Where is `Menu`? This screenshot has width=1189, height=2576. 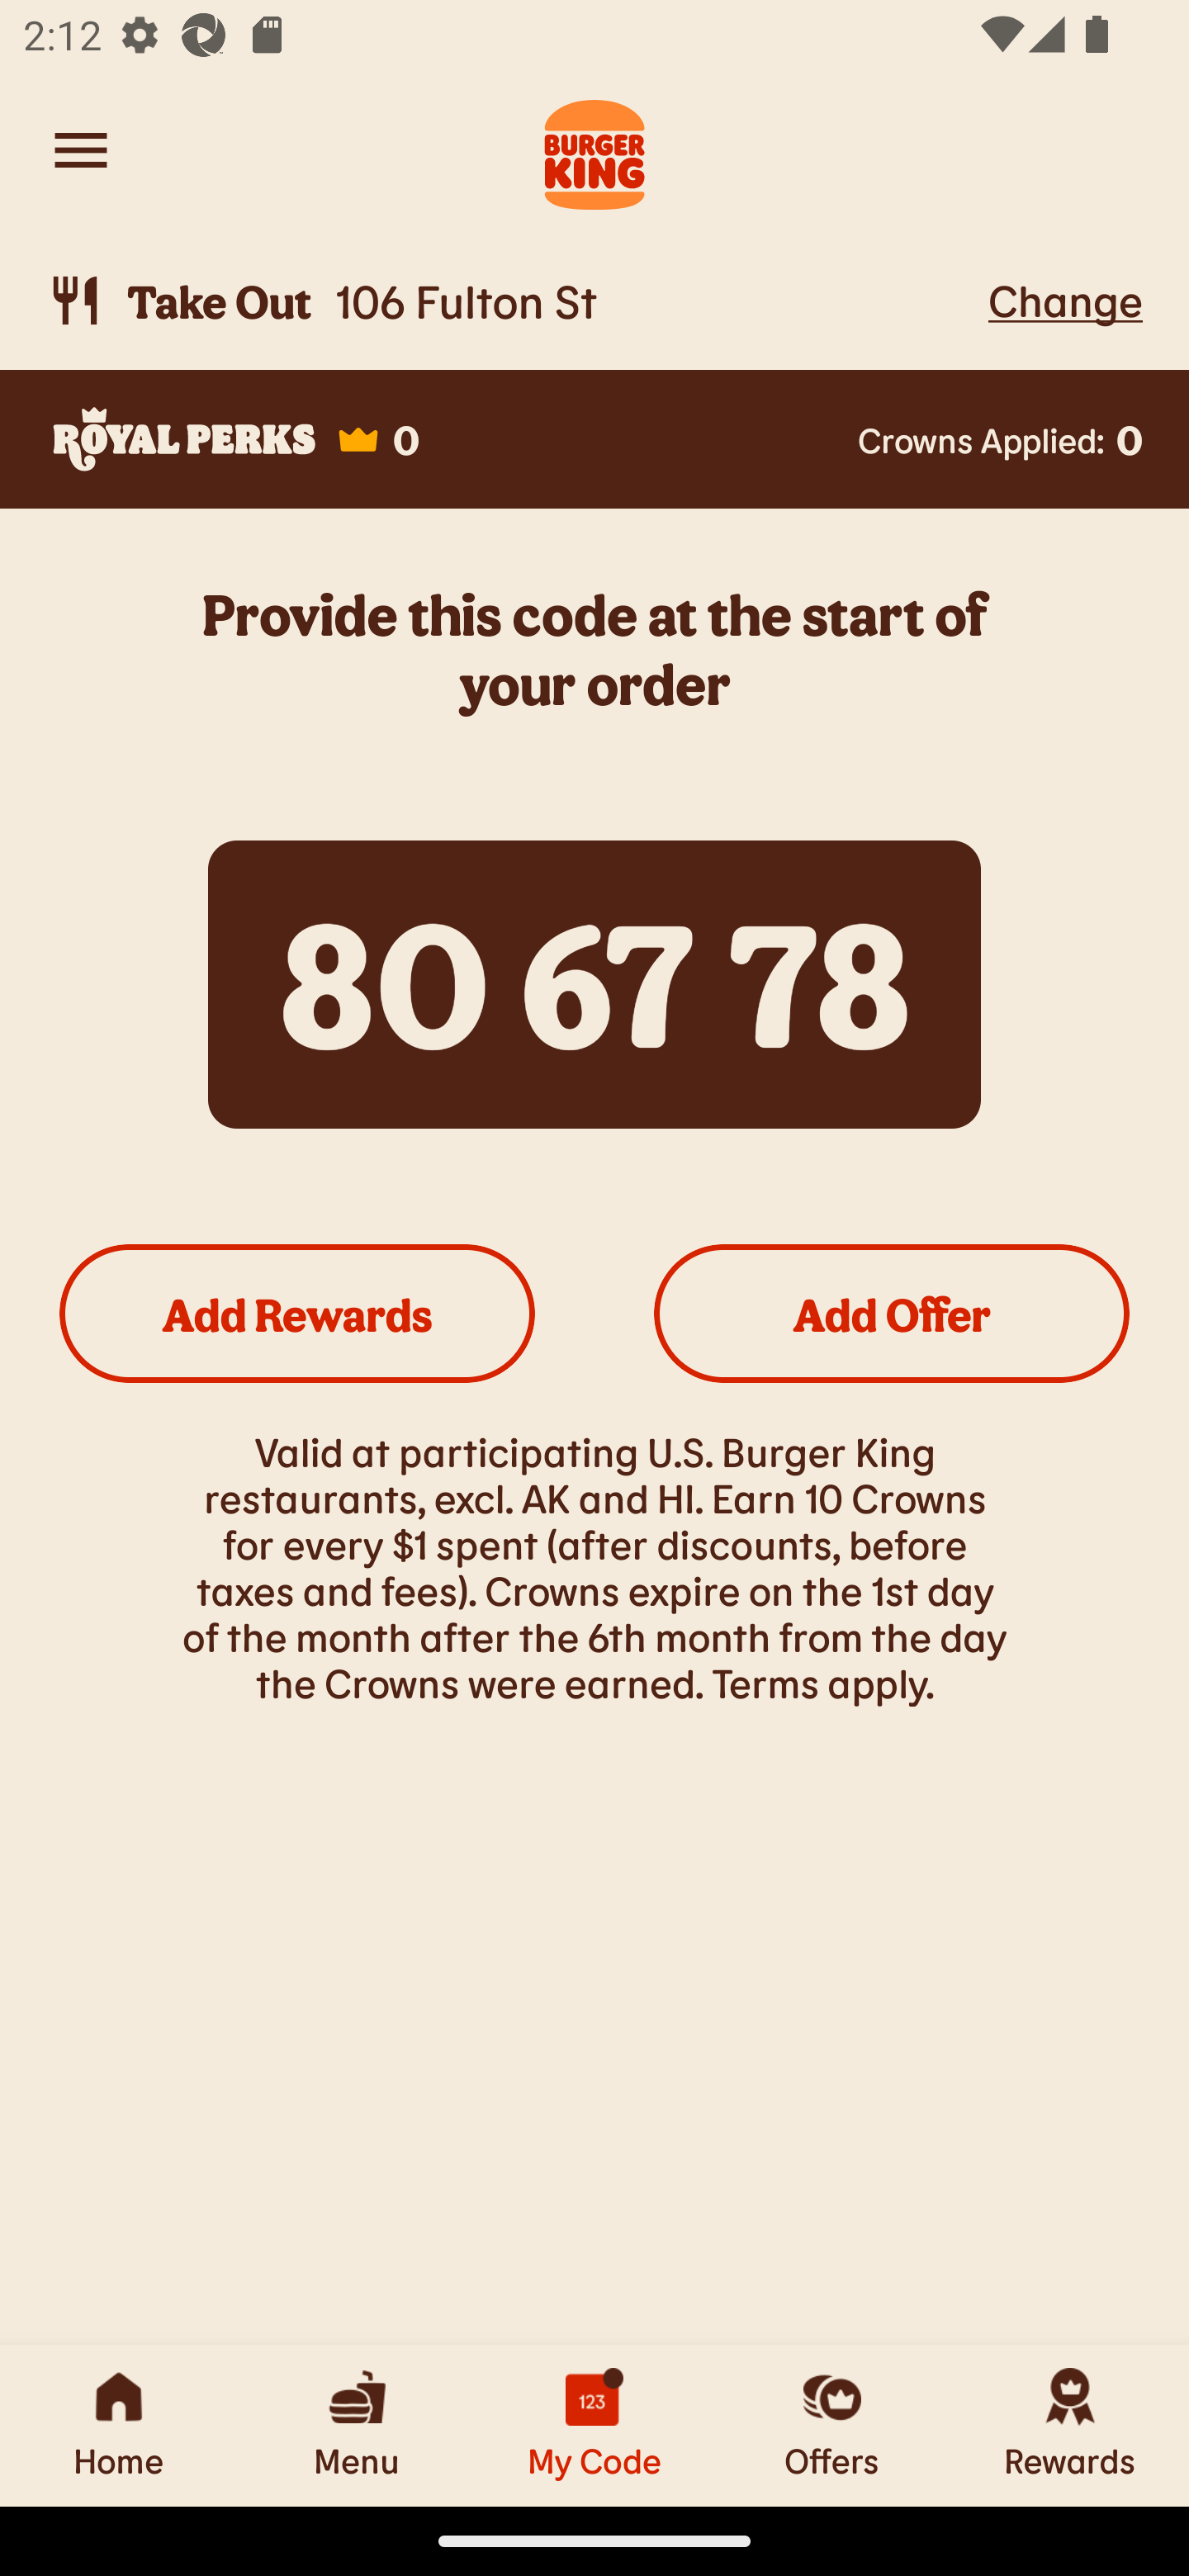
Menu is located at coordinates (357, 2425).